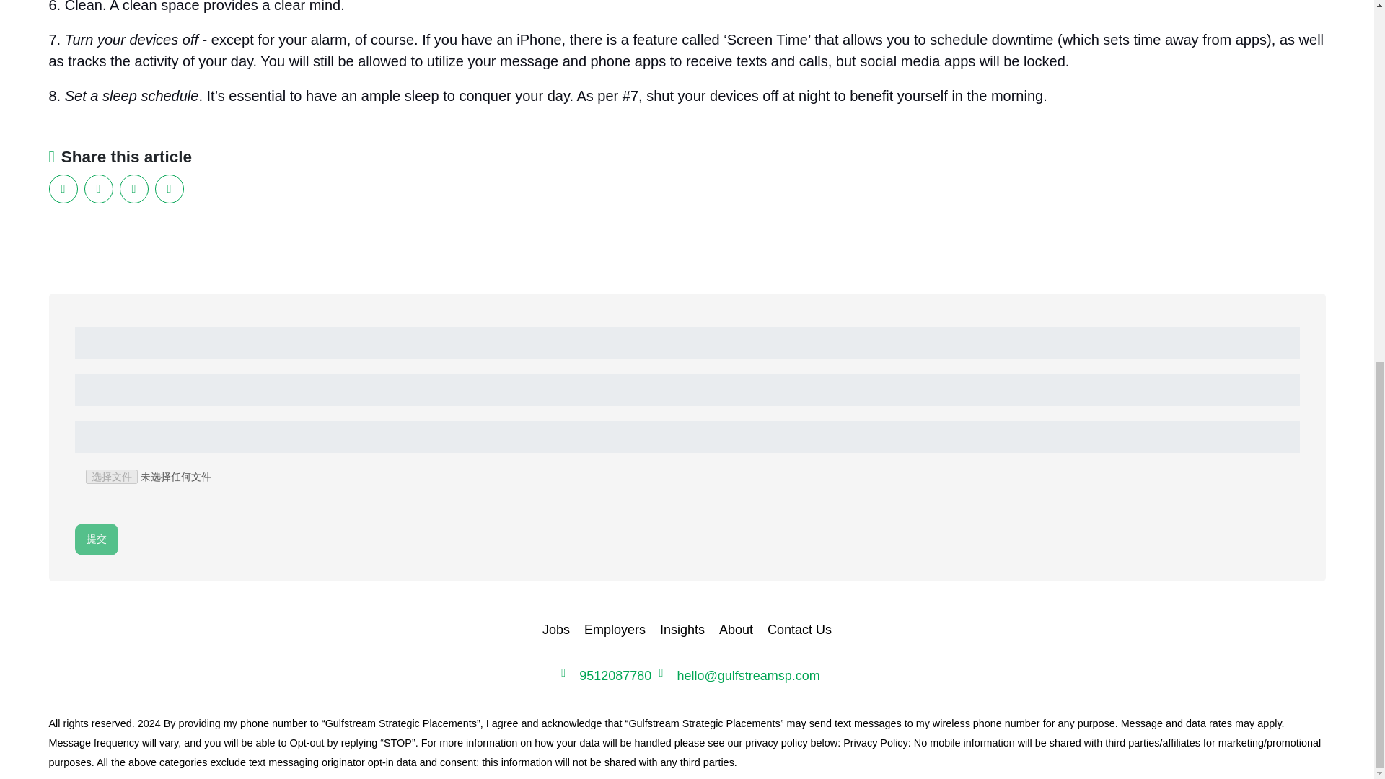 The height and width of the screenshot is (779, 1385). Describe the element at coordinates (63, 188) in the screenshot. I see `LinkedIn` at that location.